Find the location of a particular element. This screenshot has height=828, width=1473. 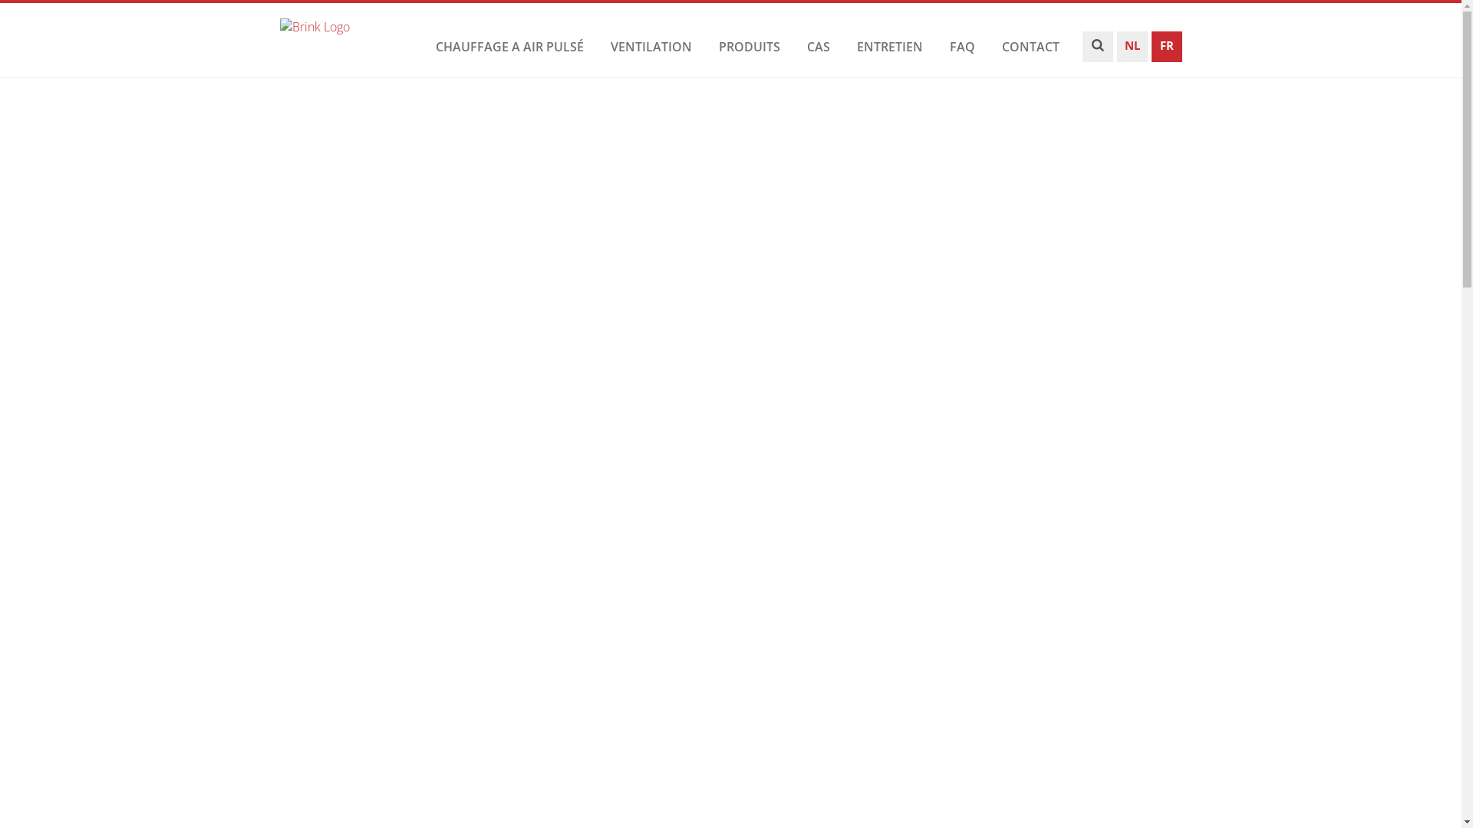

FR is located at coordinates (1166, 51).